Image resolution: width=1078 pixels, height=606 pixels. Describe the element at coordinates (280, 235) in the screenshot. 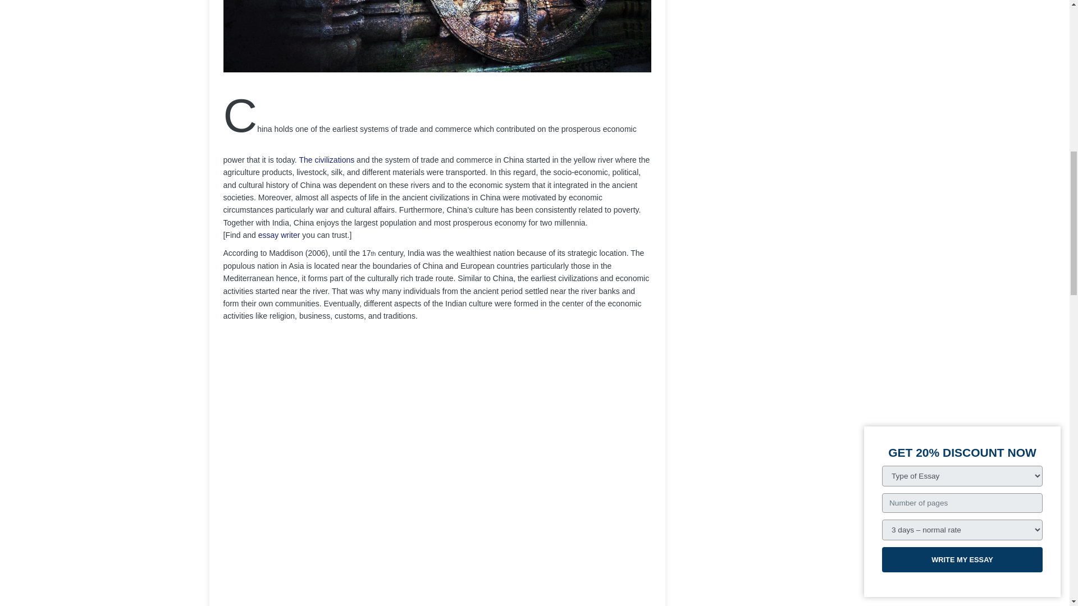

I see `essay writer` at that location.